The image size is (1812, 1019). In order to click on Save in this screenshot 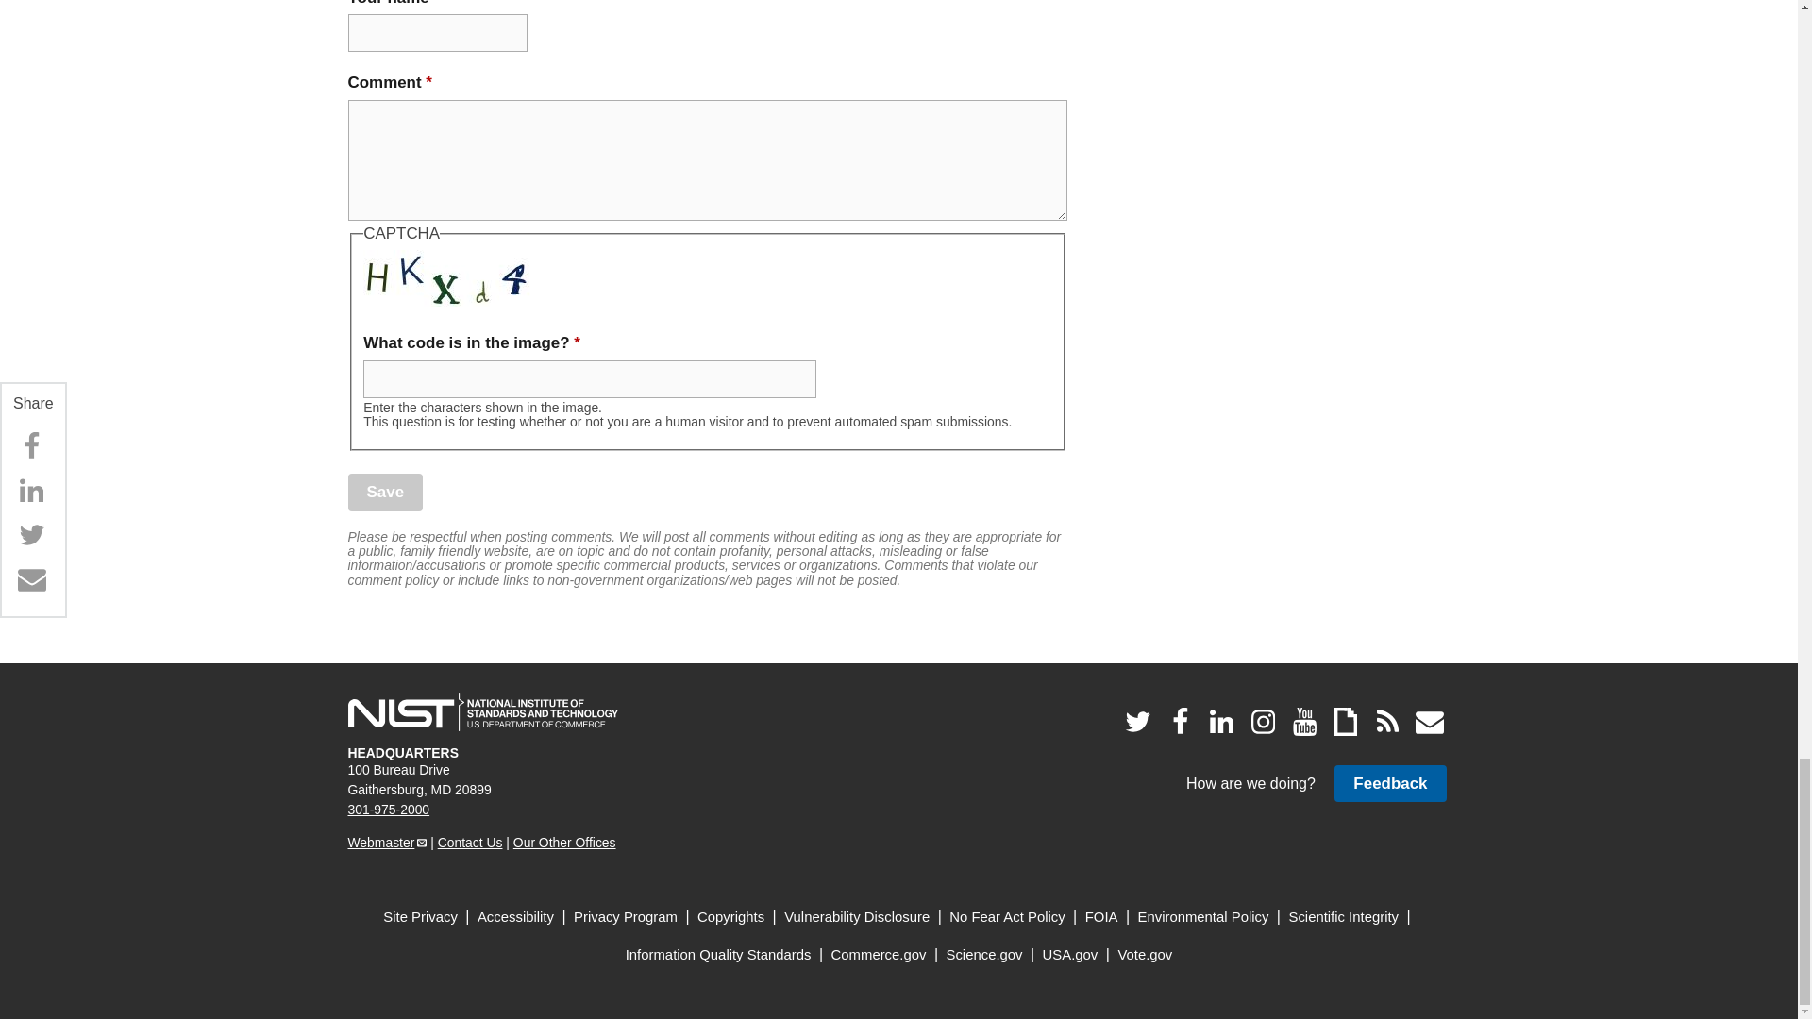, I will do `click(385, 493)`.